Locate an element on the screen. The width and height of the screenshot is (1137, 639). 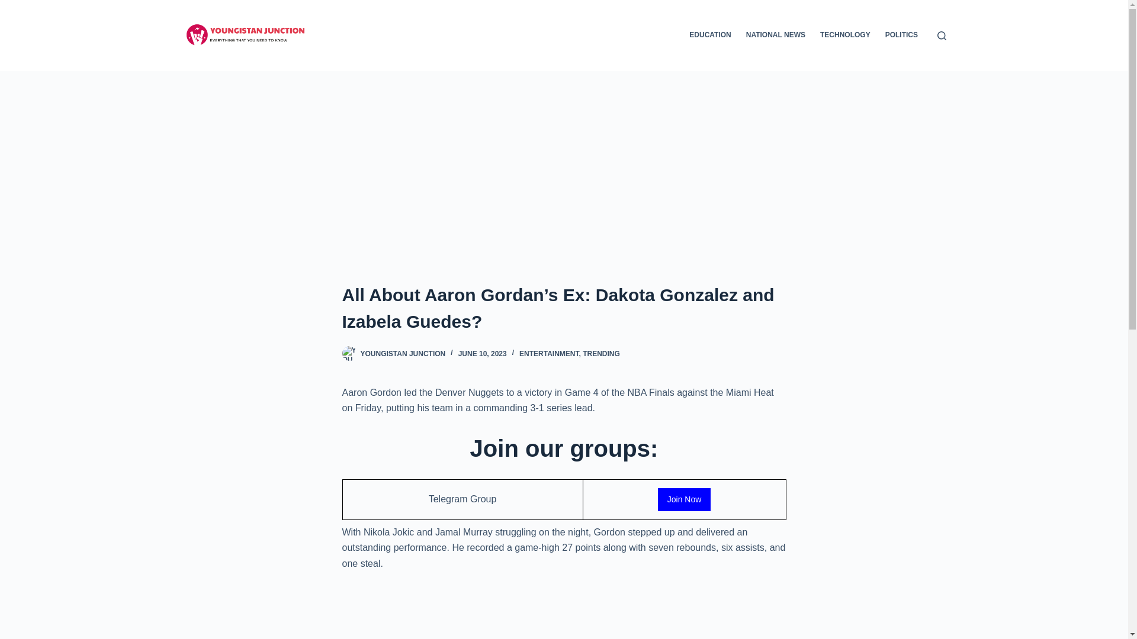
Advertisement is located at coordinates (564, 612).